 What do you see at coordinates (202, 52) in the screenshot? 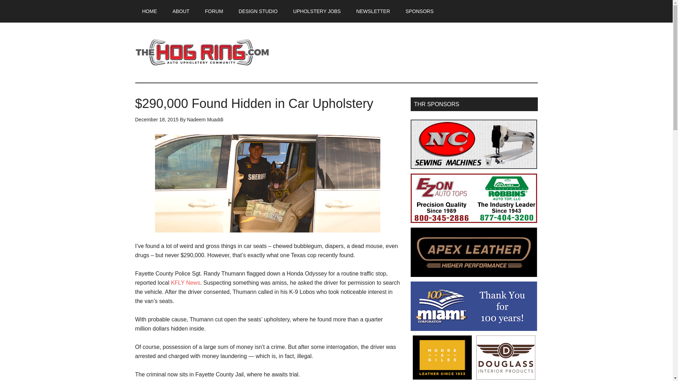
I see `The Hog Ring` at bounding box center [202, 52].